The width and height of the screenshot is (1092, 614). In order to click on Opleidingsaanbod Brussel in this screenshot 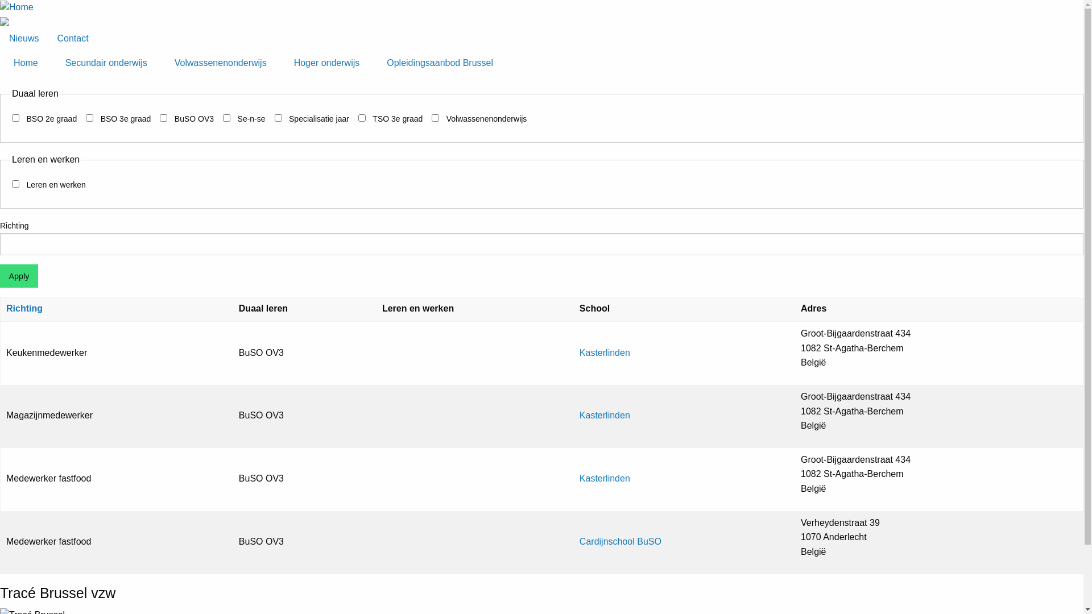, I will do `click(440, 63)`.